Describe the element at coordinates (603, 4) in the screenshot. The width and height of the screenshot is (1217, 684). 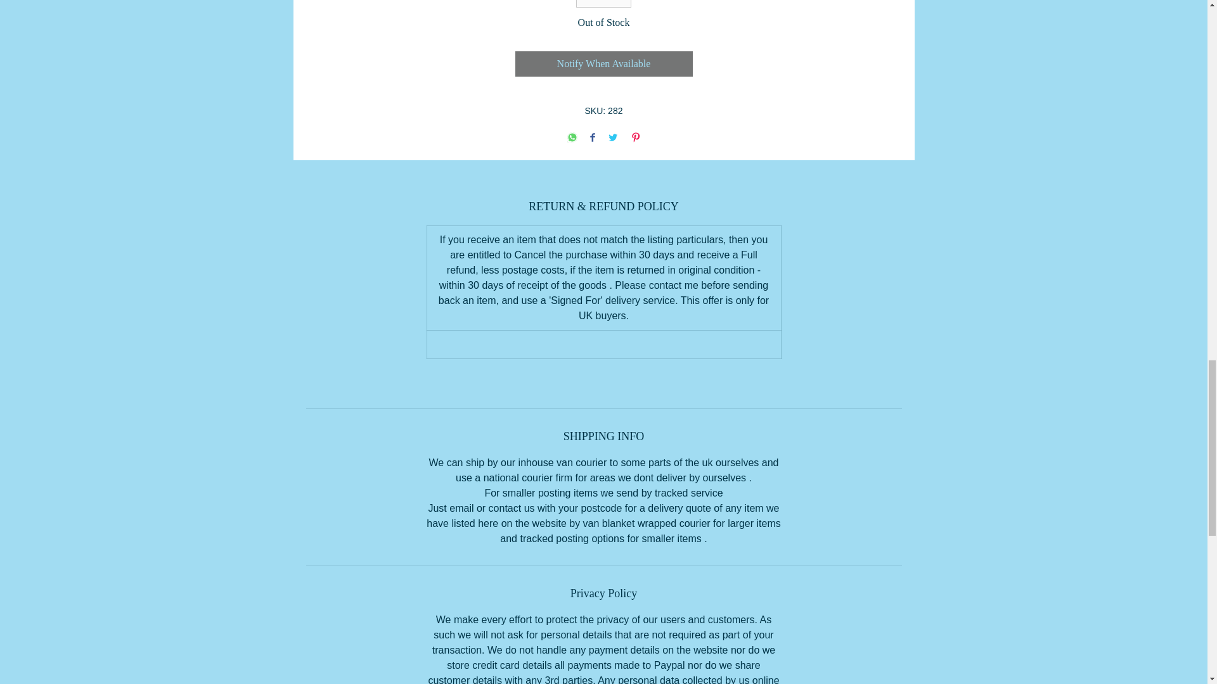
I see `1` at that location.